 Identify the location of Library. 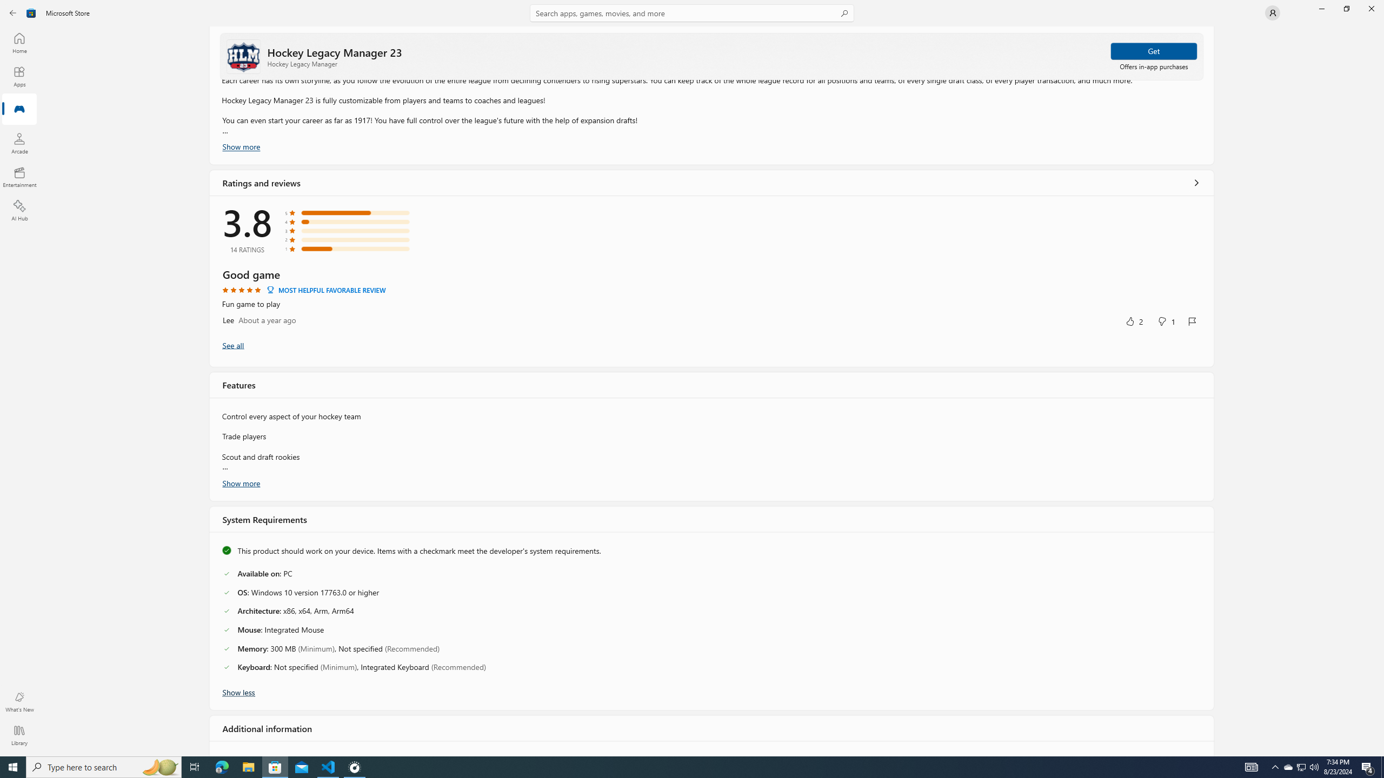
(19, 735).